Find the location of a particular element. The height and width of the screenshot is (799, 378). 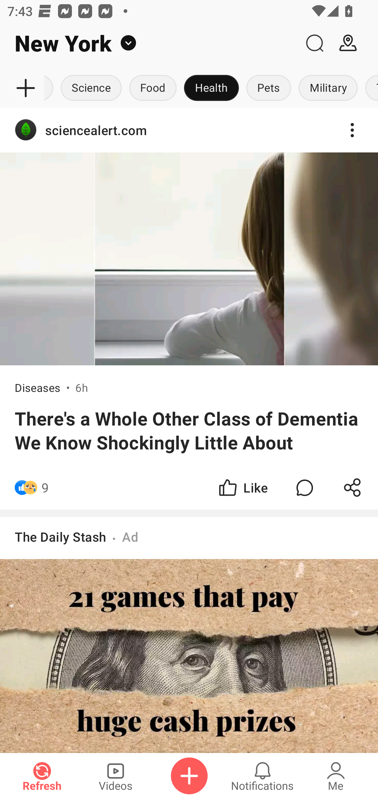

Pets is located at coordinates (269, 88).